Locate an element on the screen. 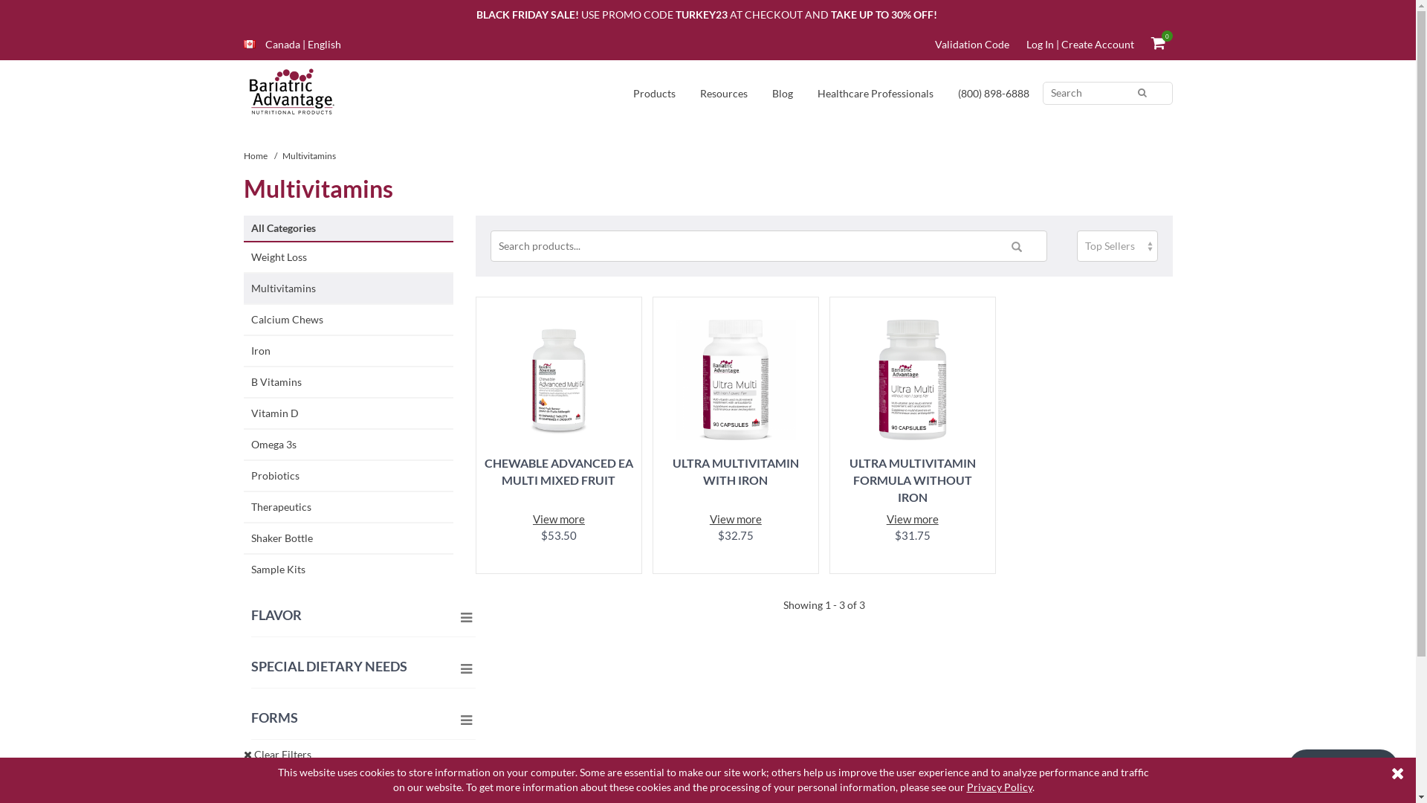 The height and width of the screenshot is (803, 1427). Resources is located at coordinates (724, 95).